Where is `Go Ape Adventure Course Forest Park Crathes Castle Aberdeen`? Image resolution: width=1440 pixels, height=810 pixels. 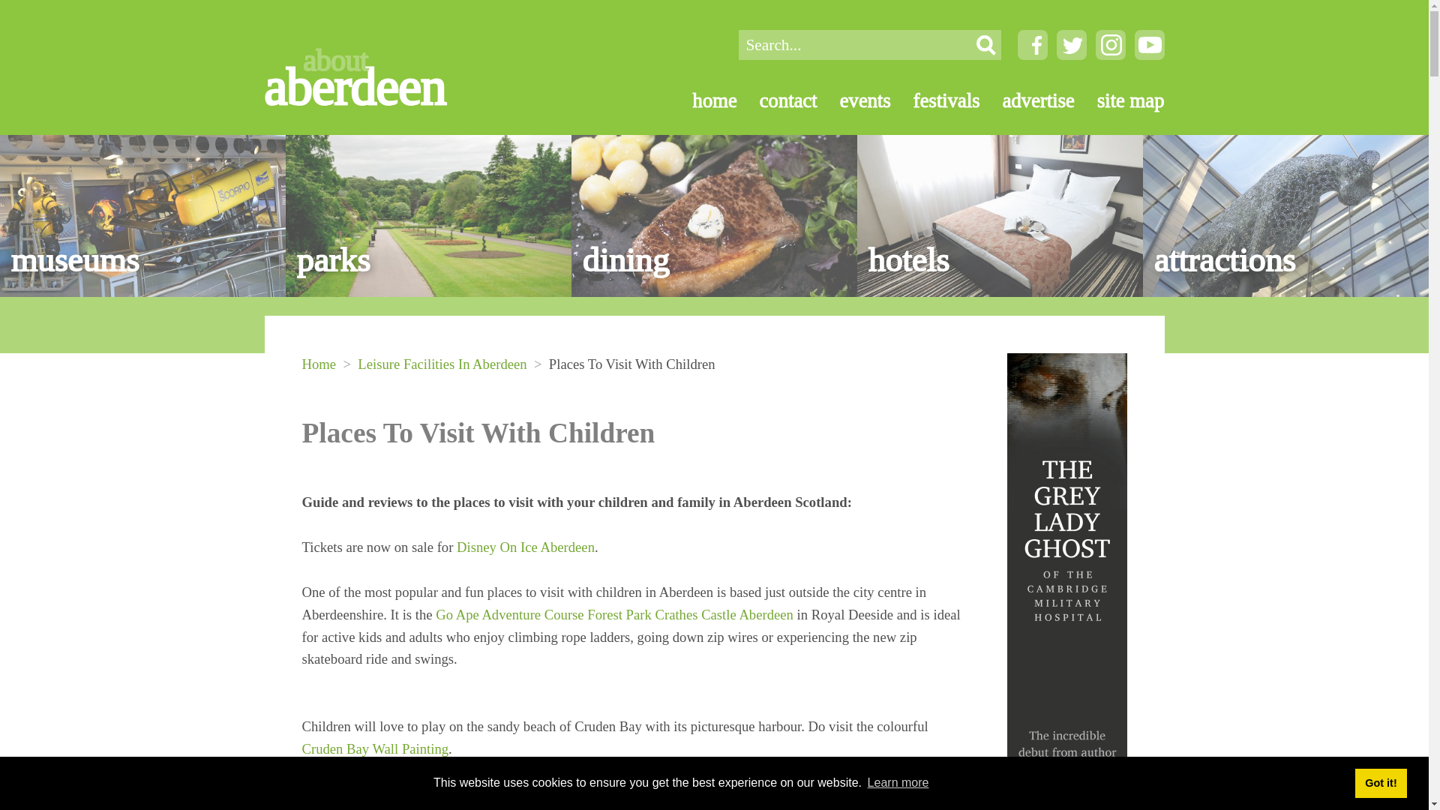 Go Ape Adventure Course Forest Park Crathes Castle Aberdeen is located at coordinates (614, 614).